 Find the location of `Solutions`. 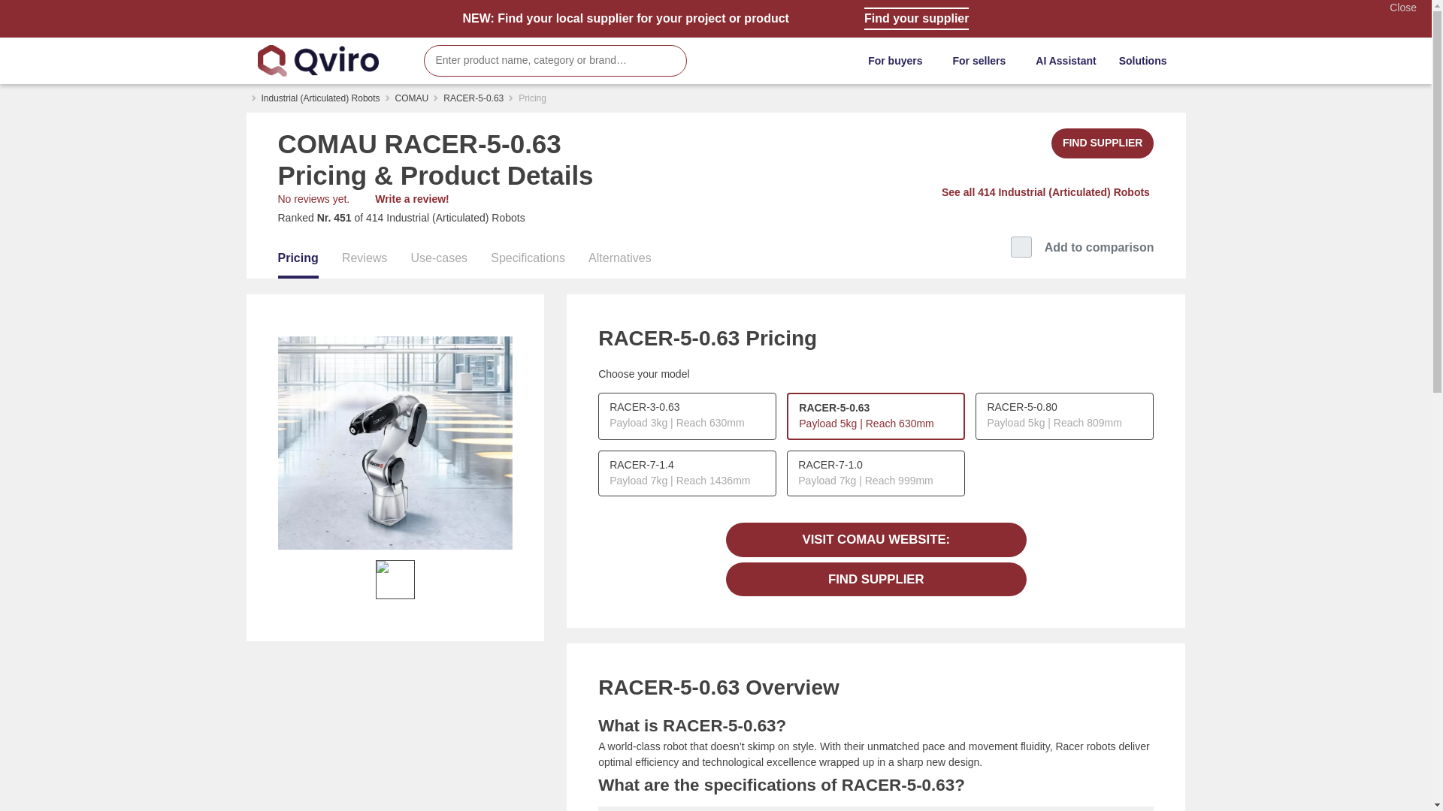

Solutions is located at coordinates (1147, 60).